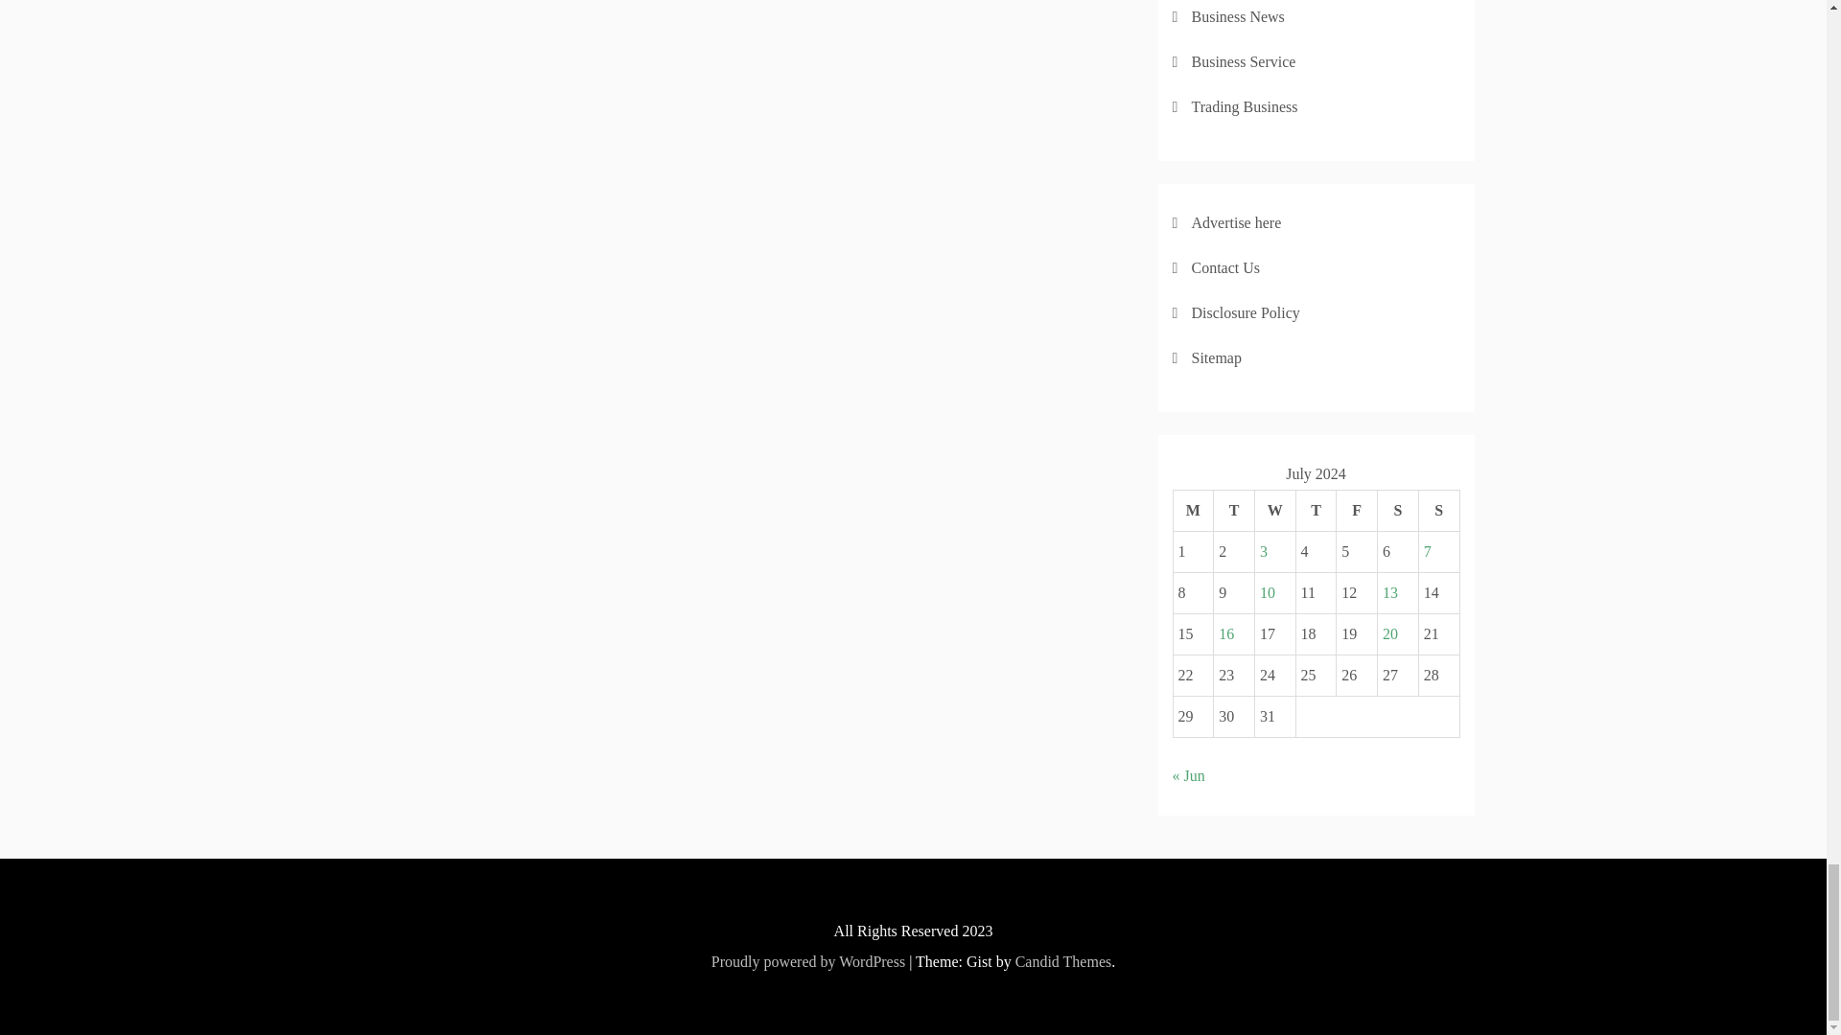 Image resolution: width=1841 pixels, height=1035 pixels. Describe the element at coordinates (1356, 510) in the screenshot. I see `Friday` at that location.